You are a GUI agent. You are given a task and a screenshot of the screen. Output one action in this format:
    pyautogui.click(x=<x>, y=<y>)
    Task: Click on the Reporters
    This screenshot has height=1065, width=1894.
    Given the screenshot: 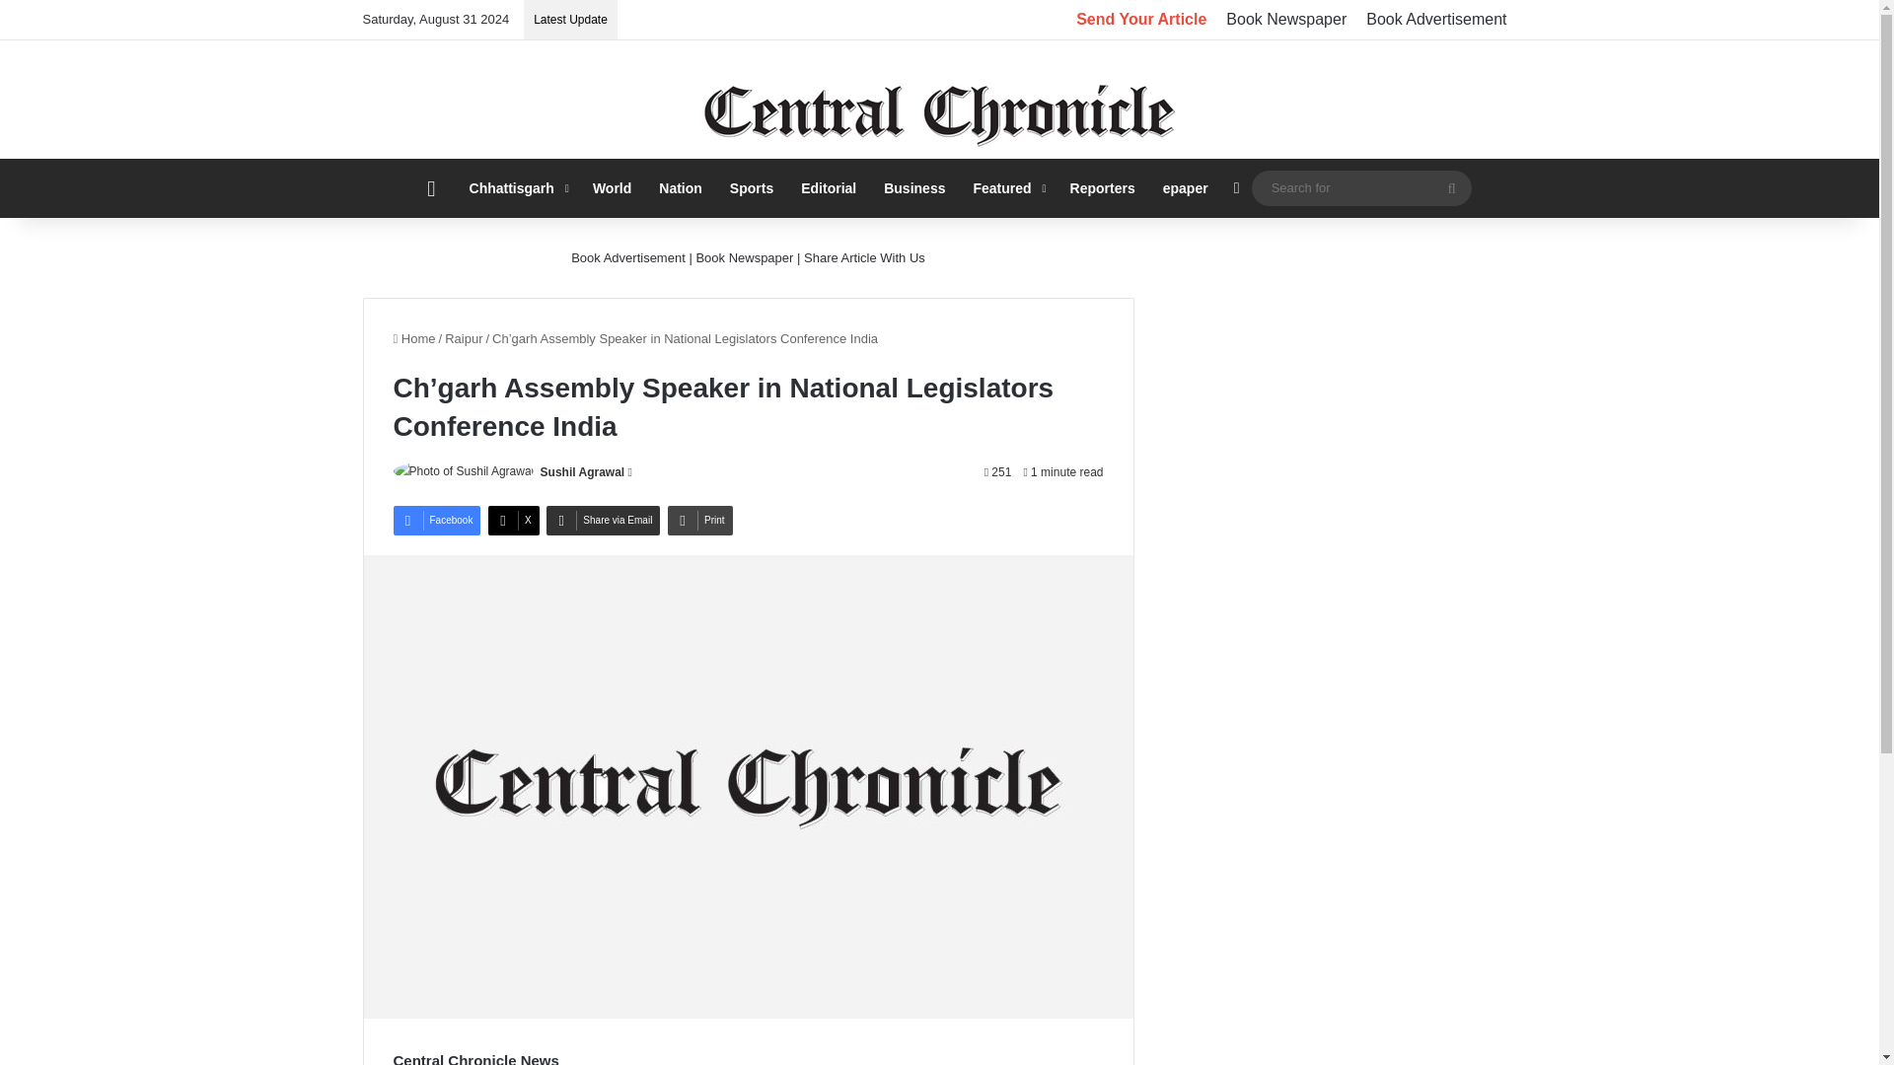 What is the action you would take?
    pyautogui.click(x=1103, y=187)
    